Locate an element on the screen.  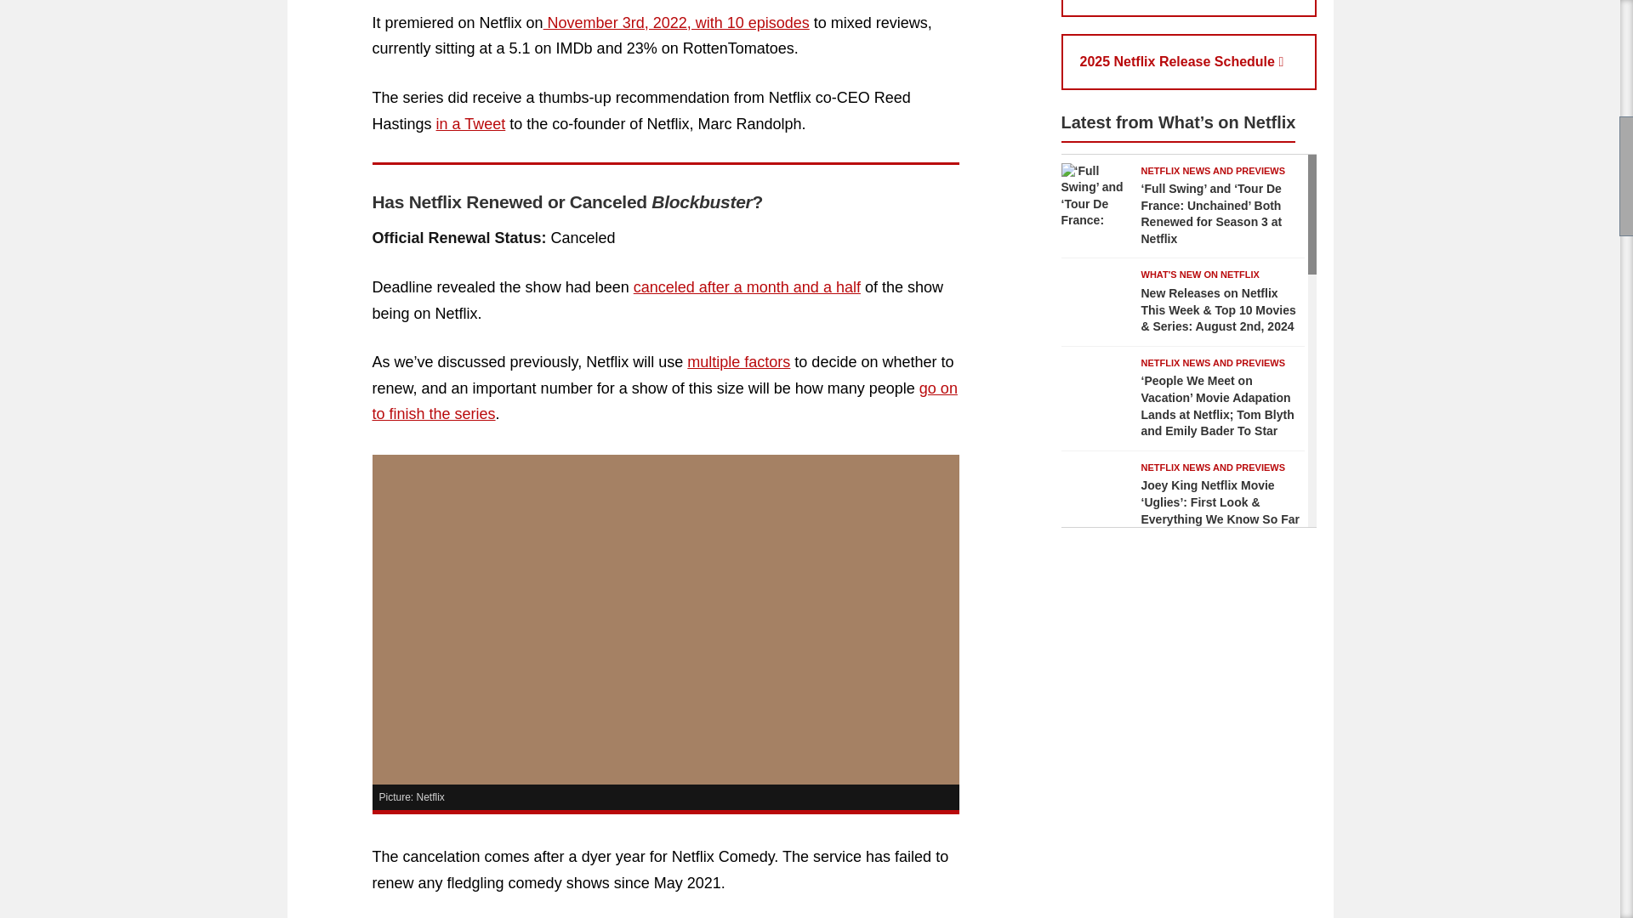
2024 Netflix Release Schedule is located at coordinates (1189, 8).